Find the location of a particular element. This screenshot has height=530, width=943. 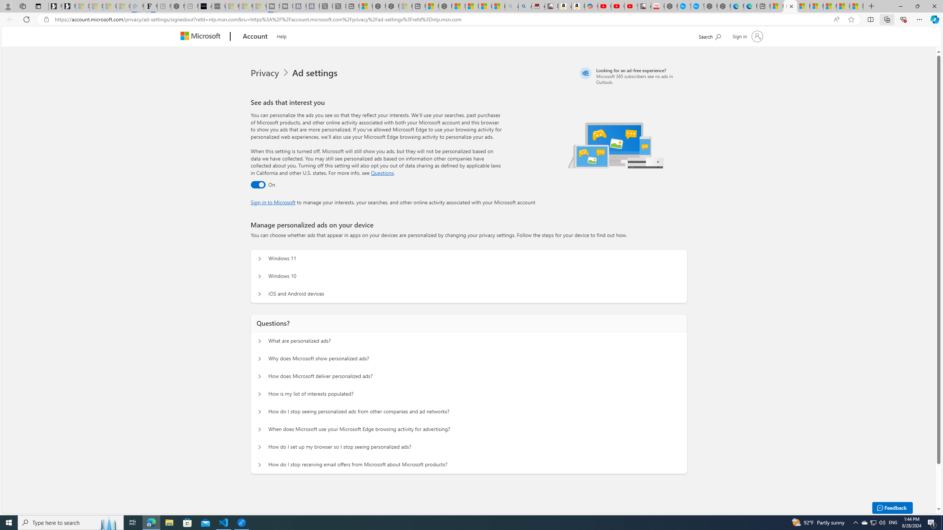

Looking for an ad-free experience? is located at coordinates (632, 76).